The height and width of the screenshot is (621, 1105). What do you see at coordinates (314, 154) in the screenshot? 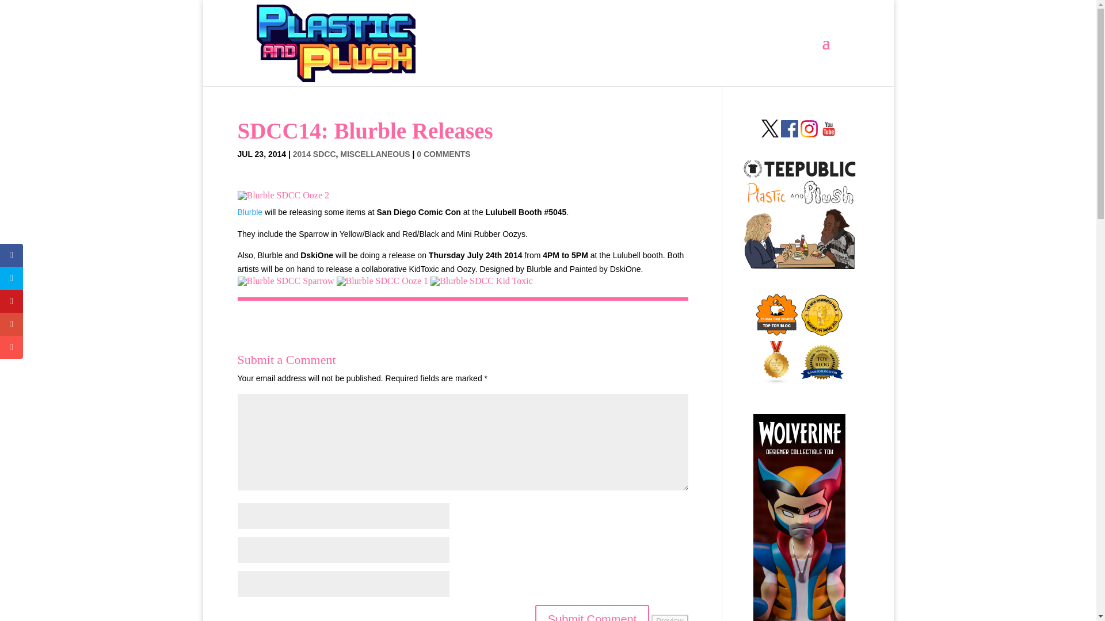
I see `2014 SDCC` at bounding box center [314, 154].